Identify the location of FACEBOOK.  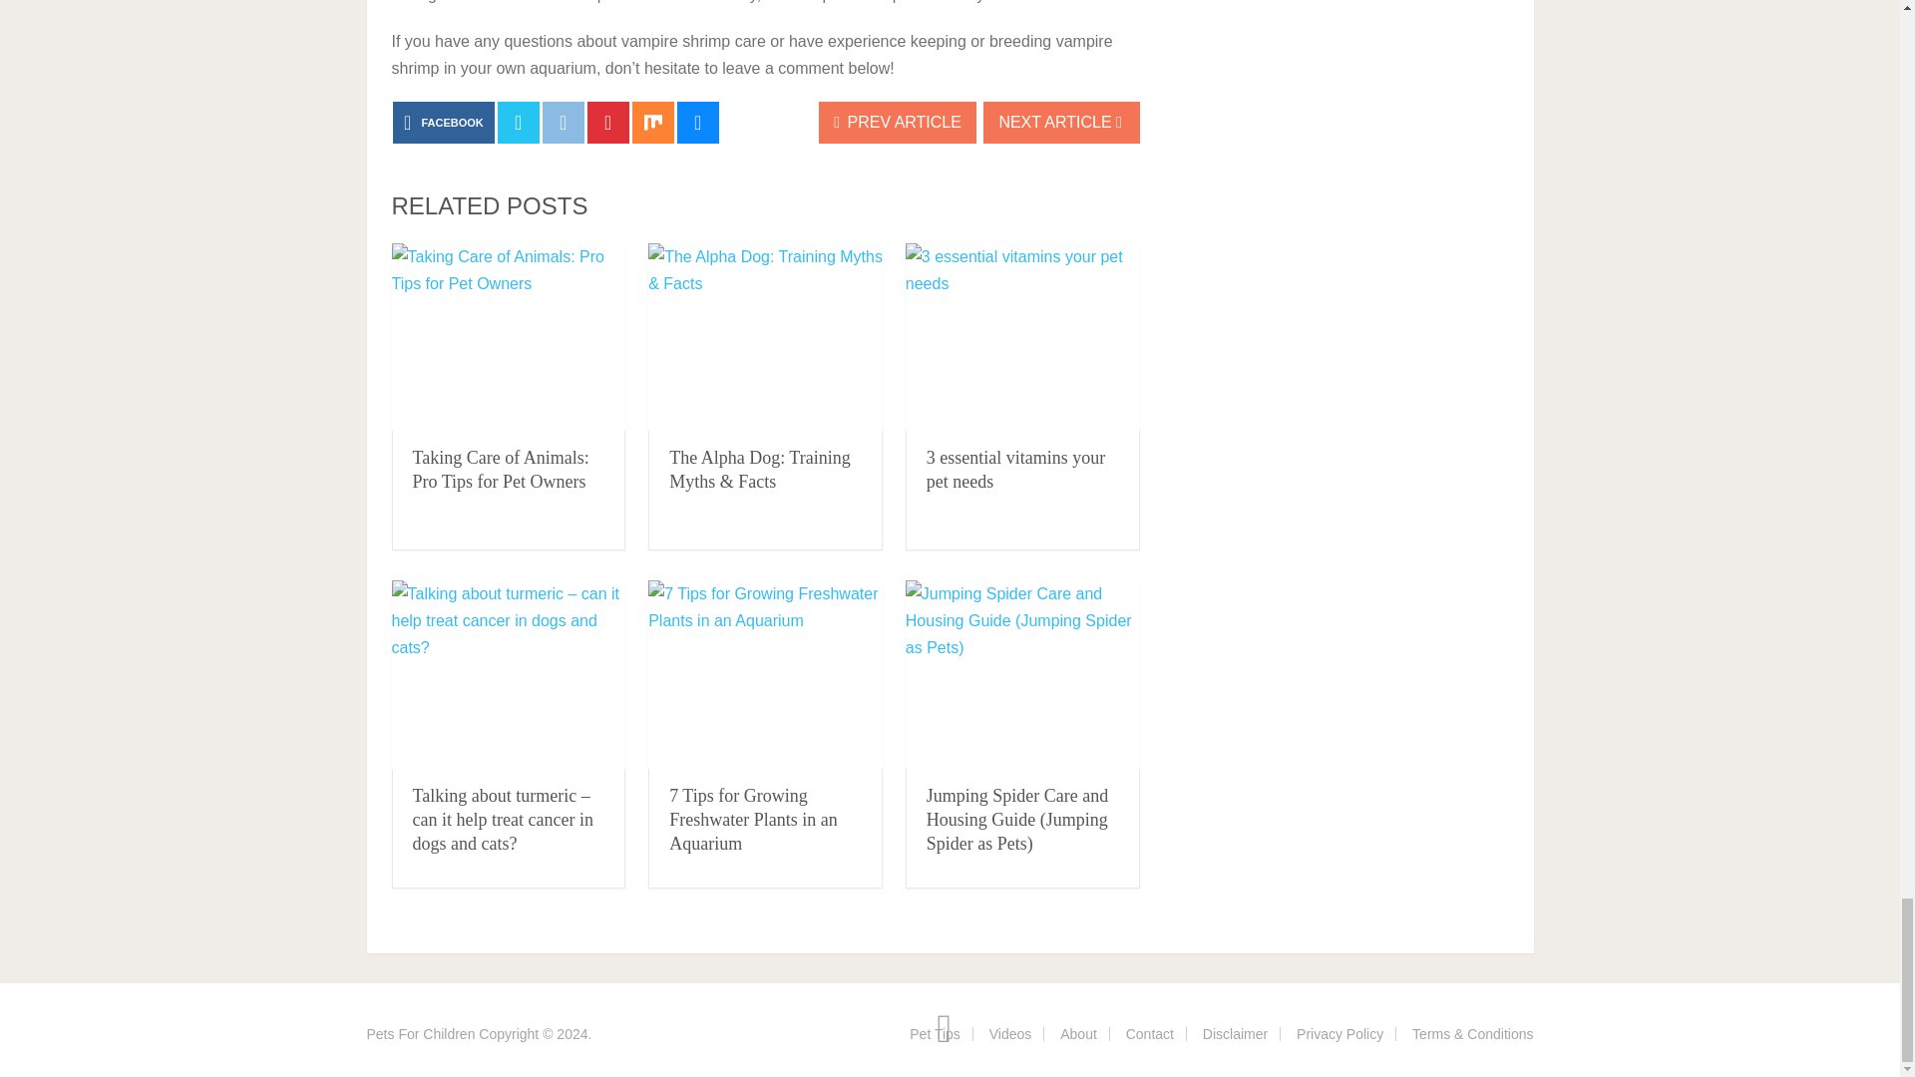
(443, 122).